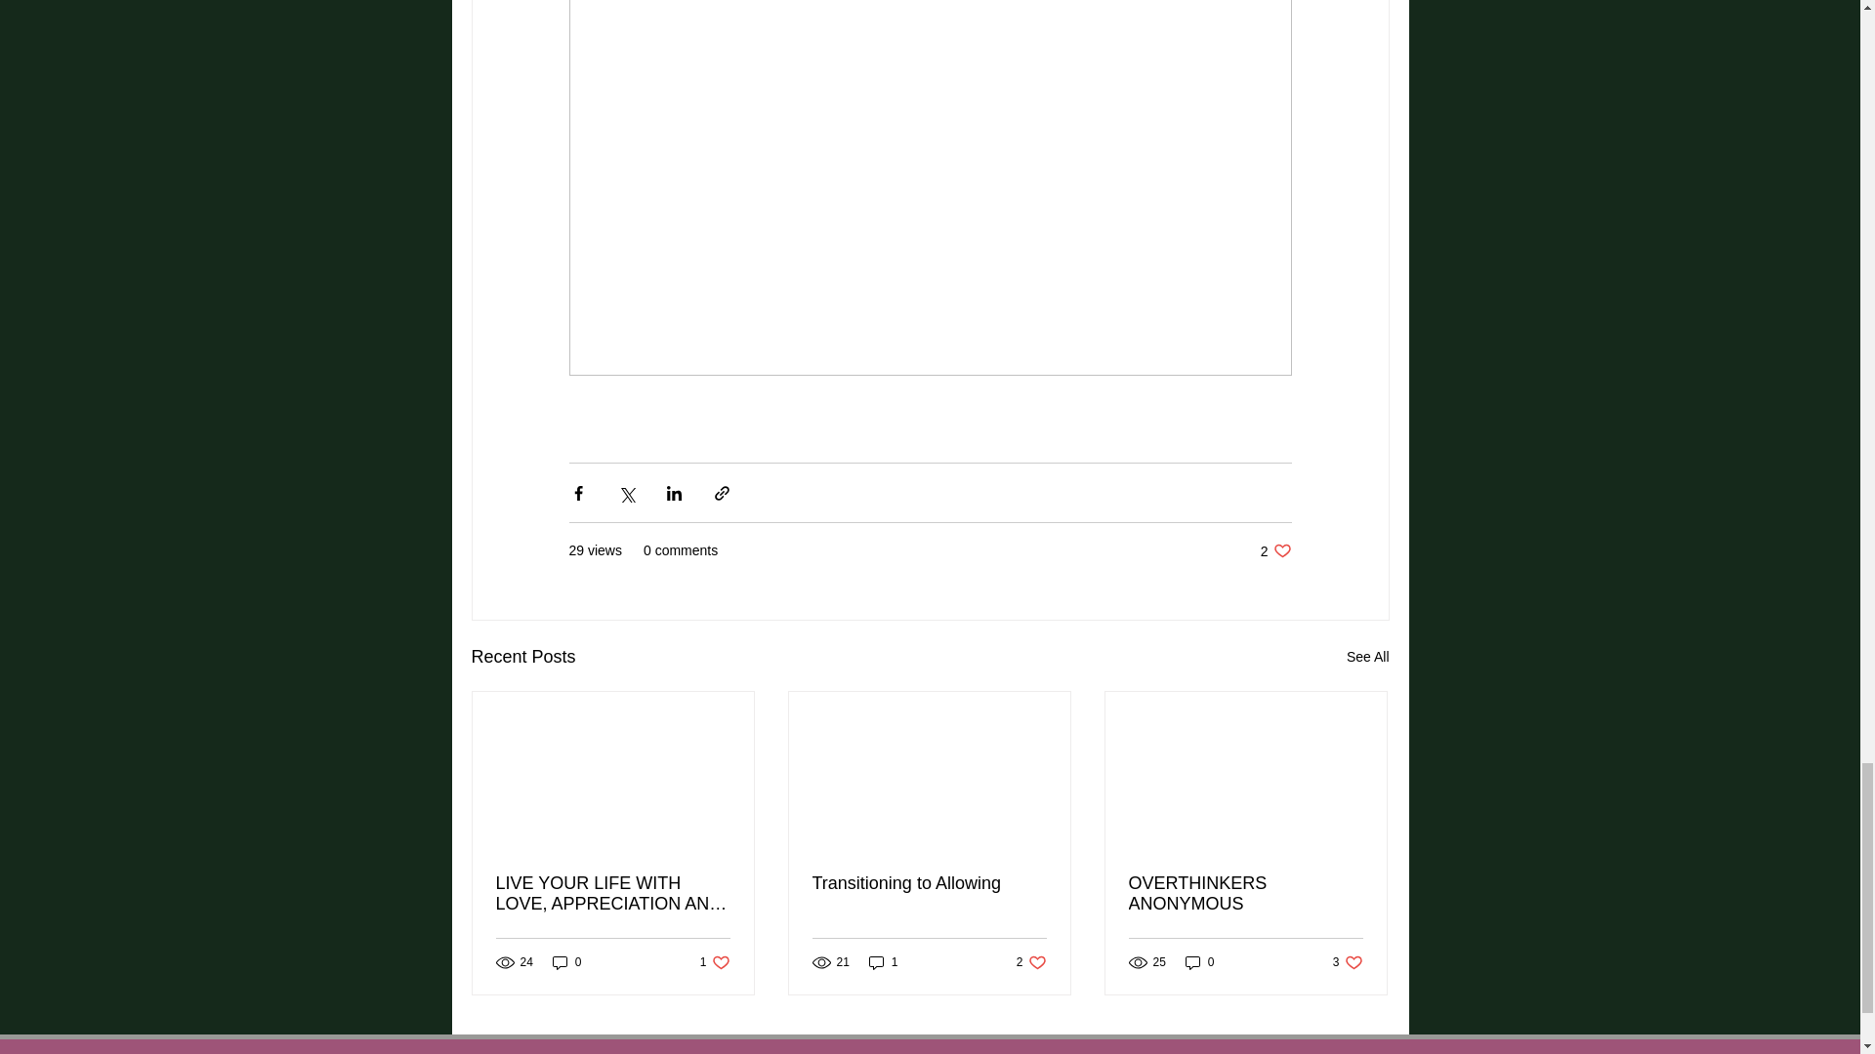 This screenshot has height=1054, width=1875. What do you see at coordinates (929, 883) in the screenshot?
I see `LIVE YOUR LIFE WITH LOVE, APPRECIATION AND KINDNESS` at bounding box center [929, 883].